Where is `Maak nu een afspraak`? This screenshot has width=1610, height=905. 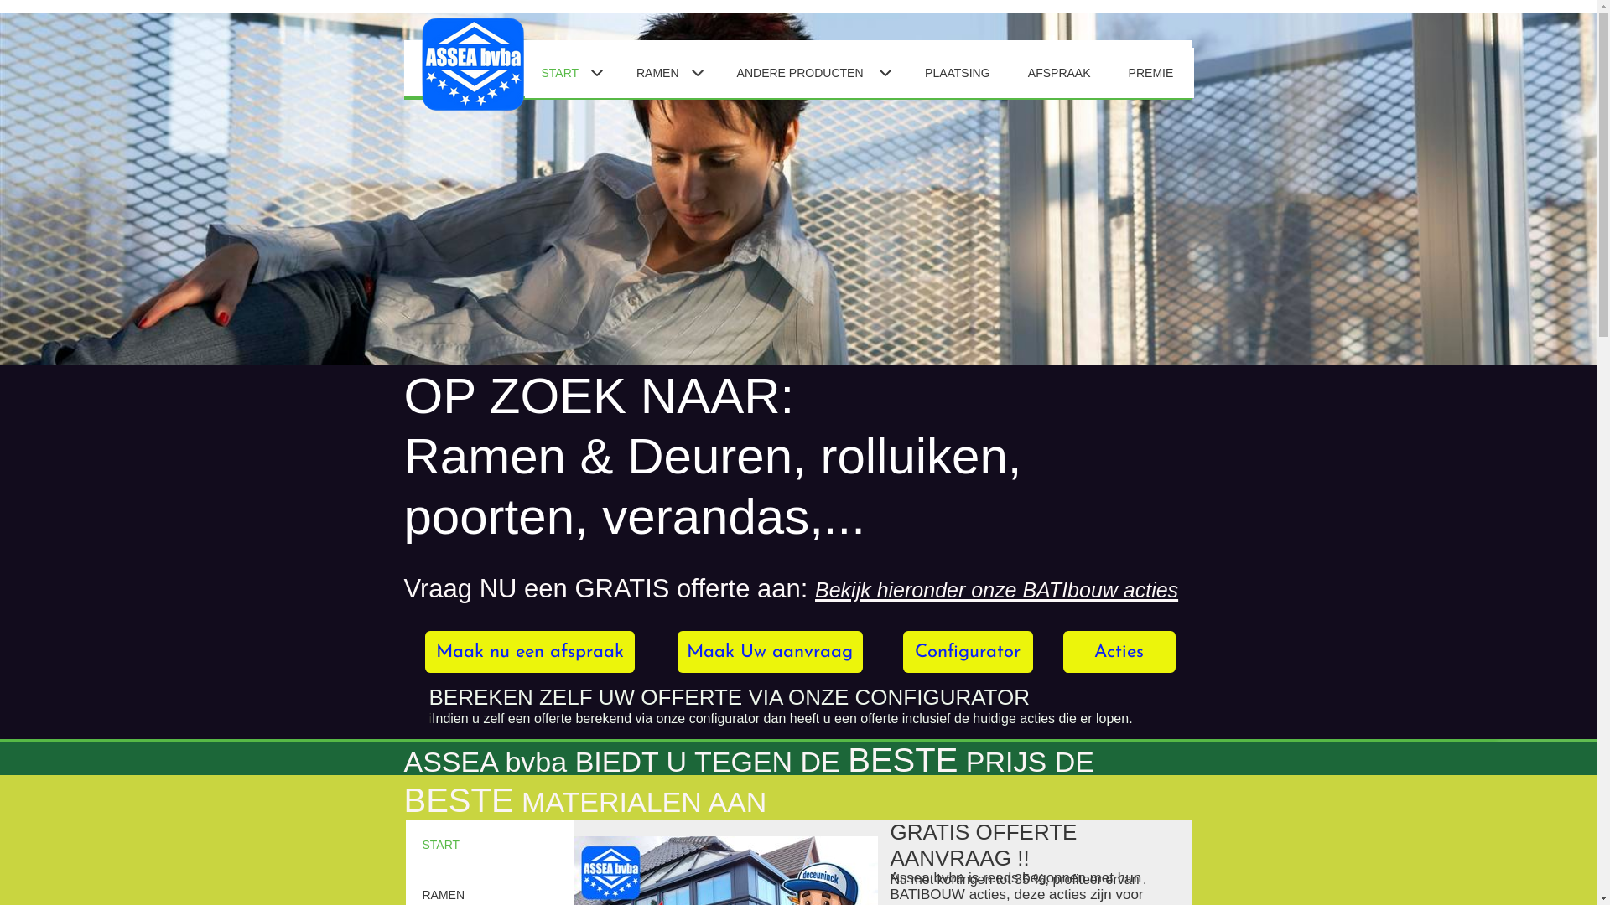 Maak nu een afspraak is located at coordinates (529, 652).